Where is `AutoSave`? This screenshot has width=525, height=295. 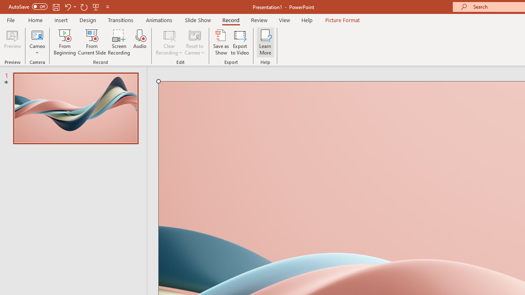 AutoSave is located at coordinates (28, 7).